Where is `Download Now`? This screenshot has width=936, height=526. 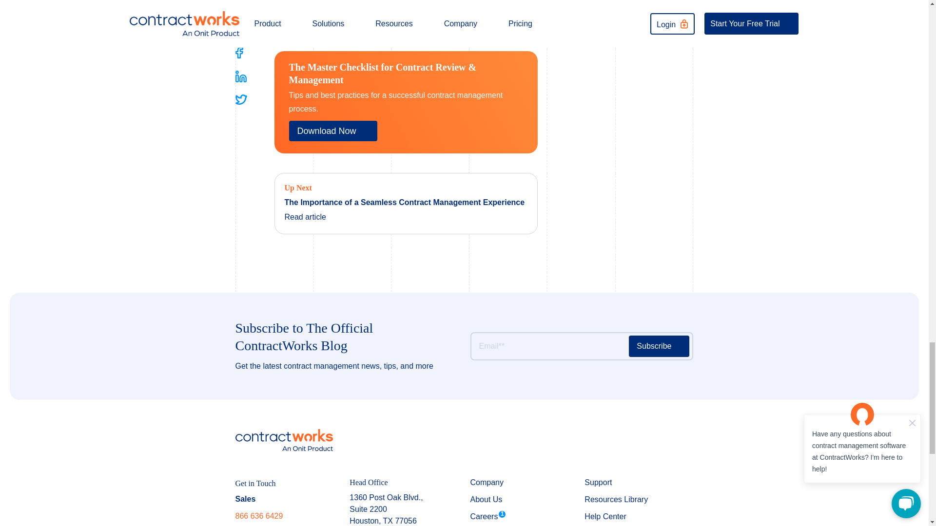
Download Now is located at coordinates (332, 131).